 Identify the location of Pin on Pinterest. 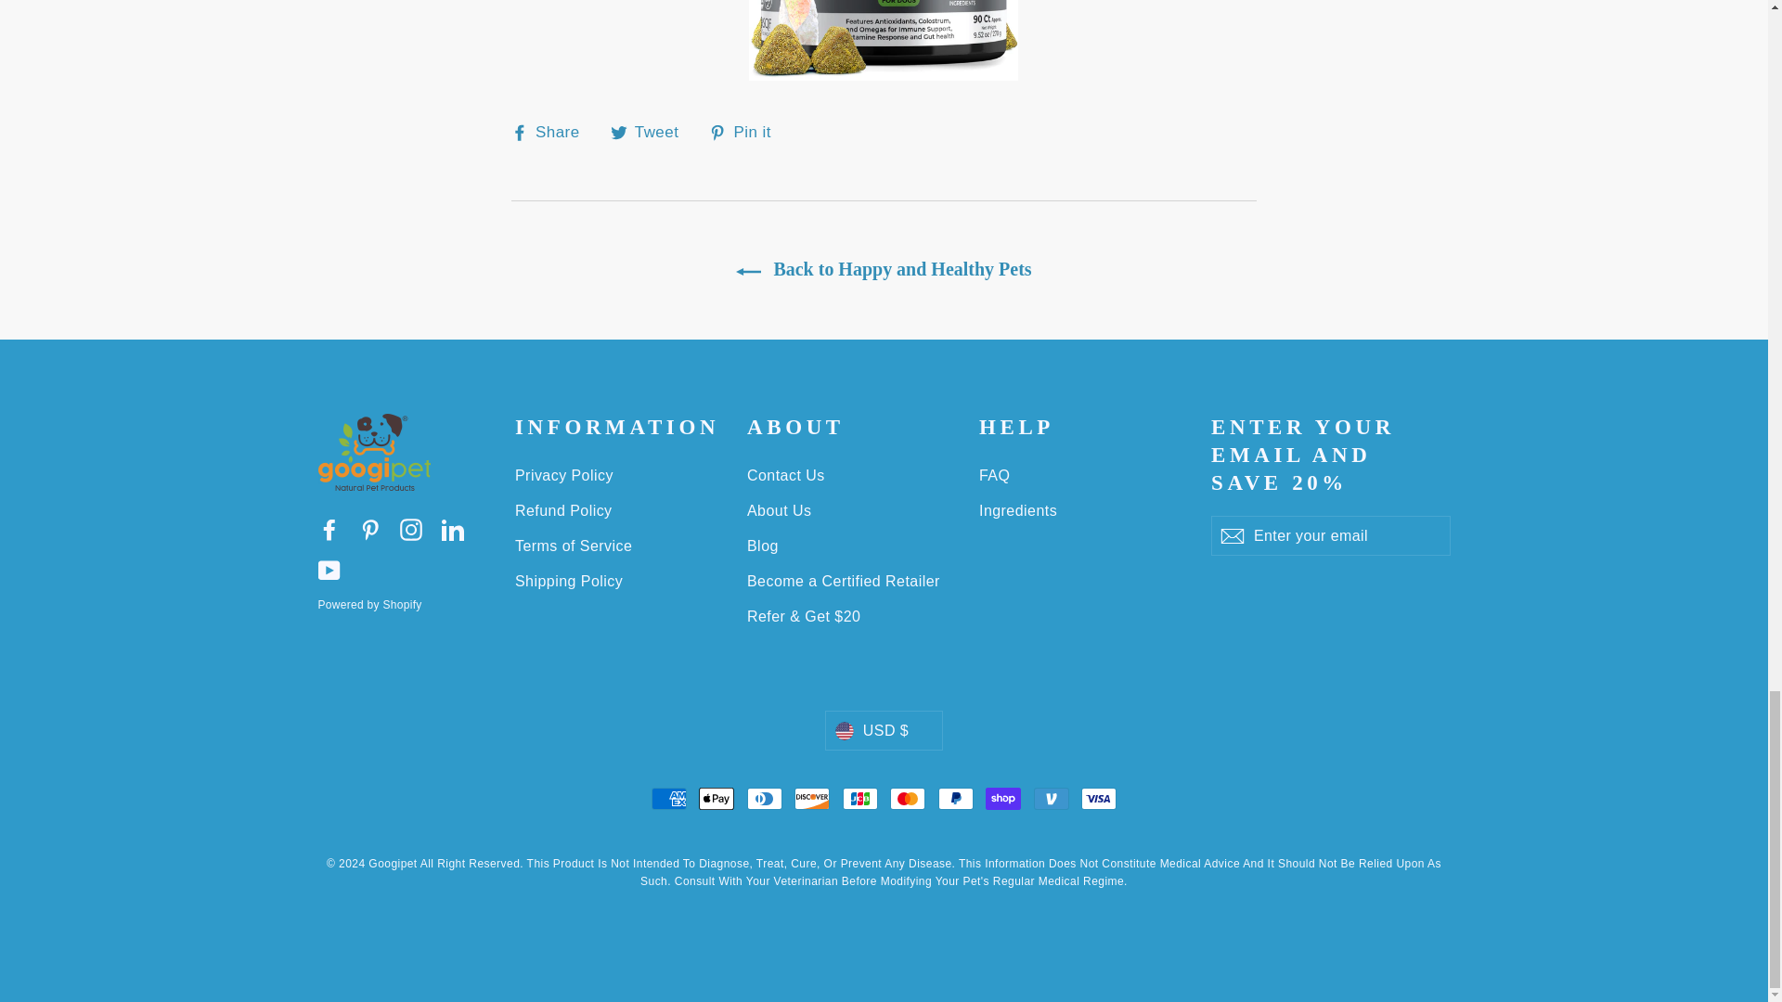
(747, 132).